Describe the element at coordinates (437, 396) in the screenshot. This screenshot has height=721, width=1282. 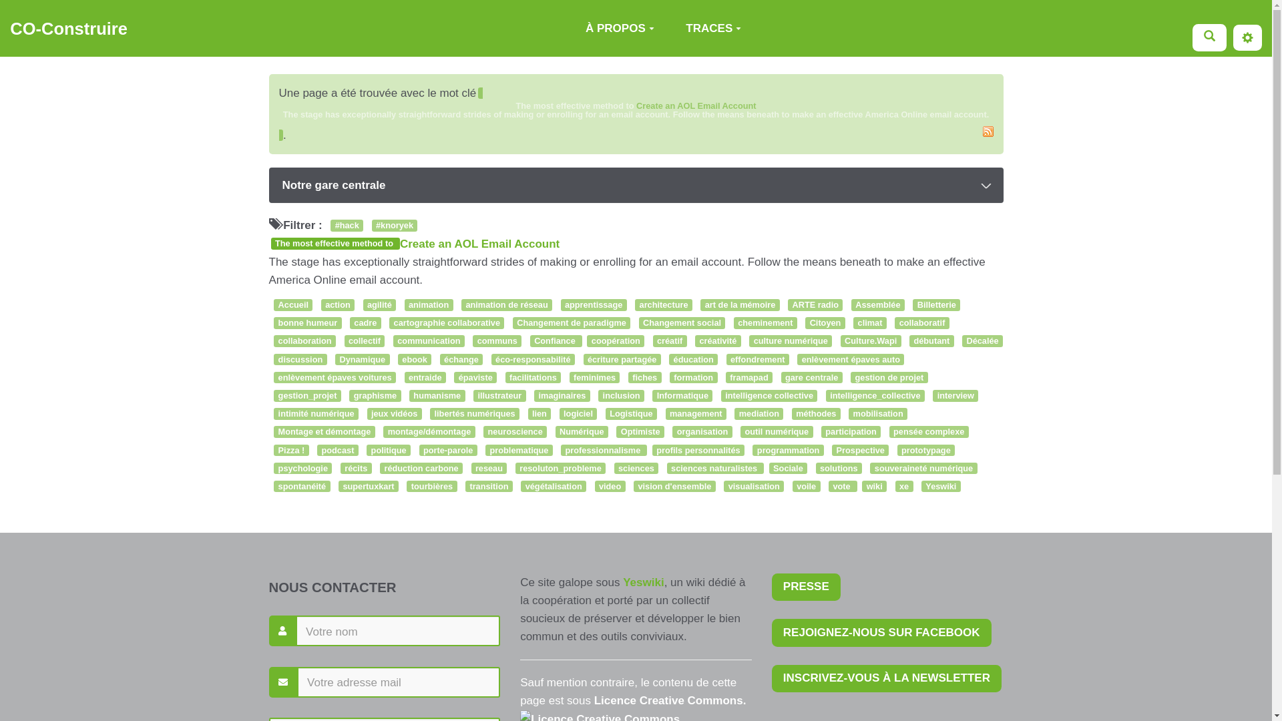
I see `humanisme` at that location.